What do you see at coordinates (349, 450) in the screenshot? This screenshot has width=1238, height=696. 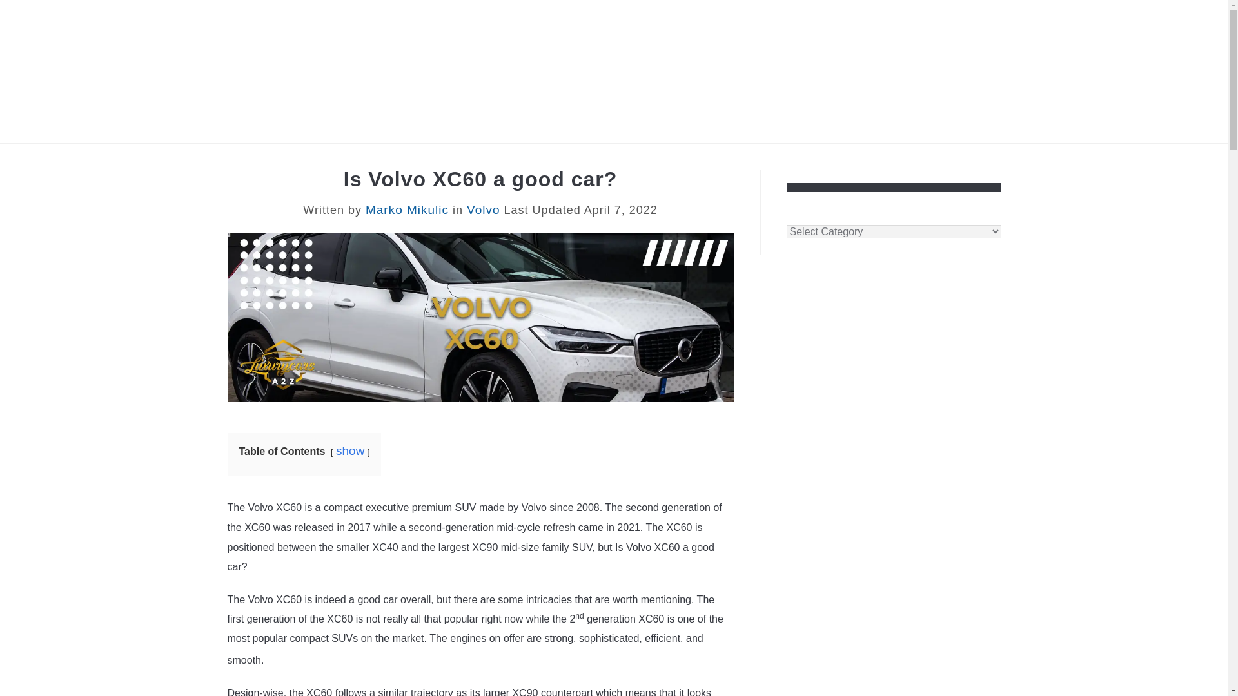 I see `show` at bounding box center [349, 450].